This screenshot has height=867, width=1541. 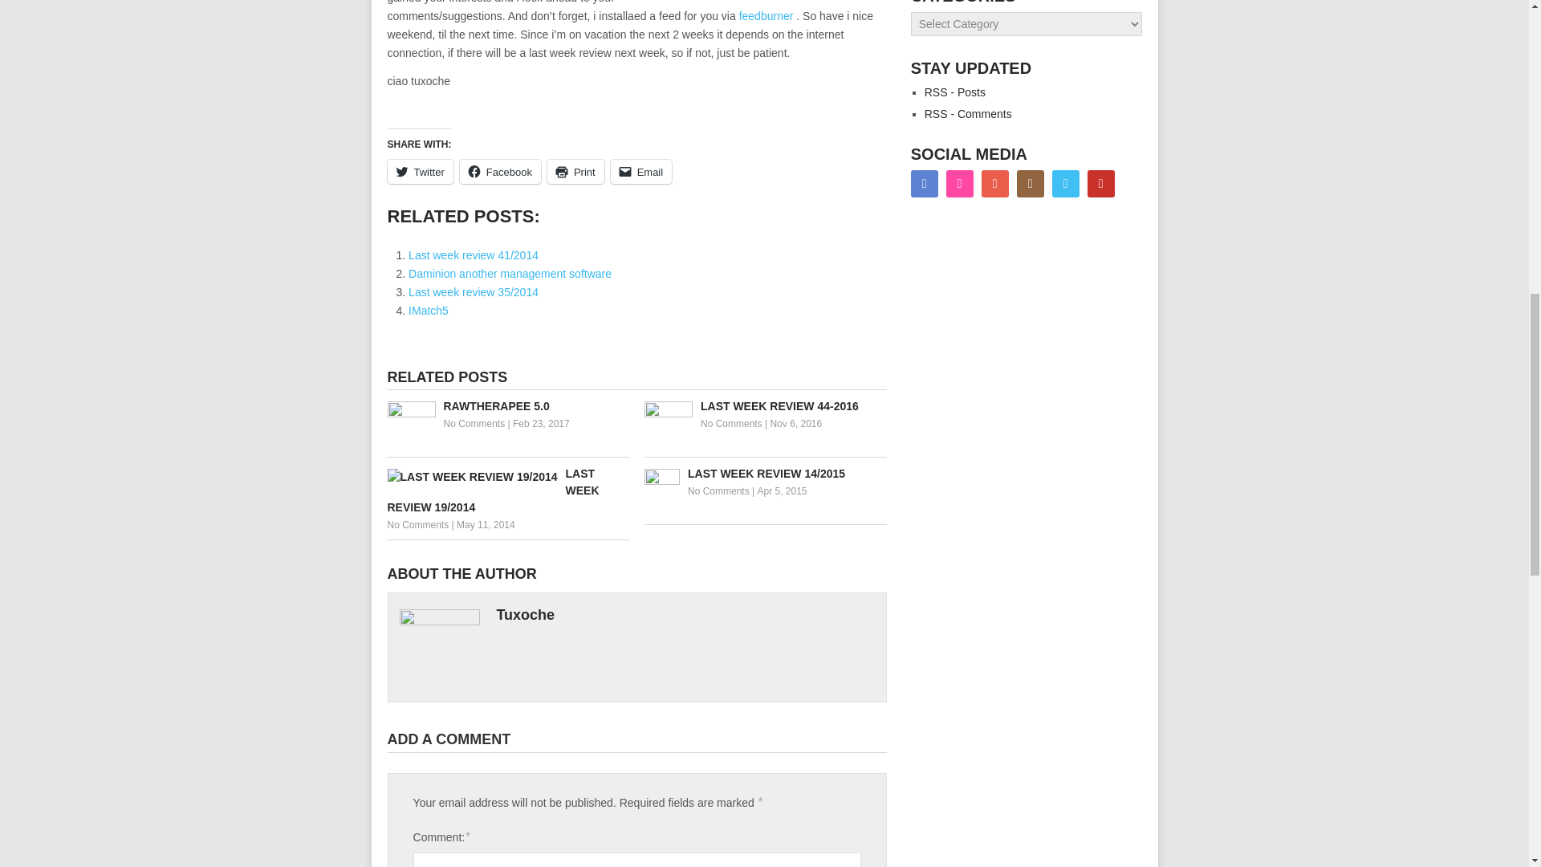 What do you see at coordinates (428, 311) in the screenshot?
I see `IMatch5` at bounding box center [428, 311].